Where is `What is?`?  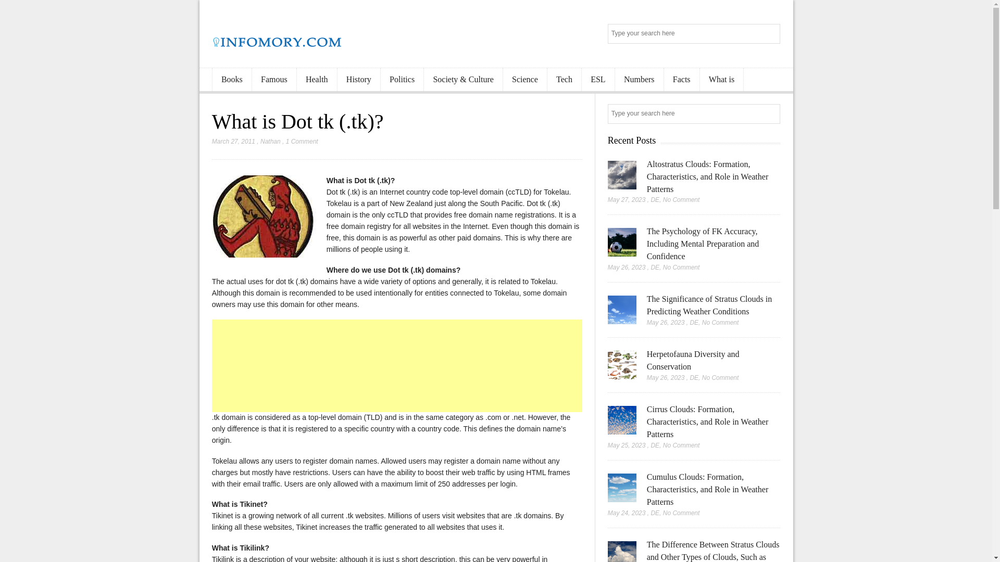 What is? is located at coordinates (264, 216).